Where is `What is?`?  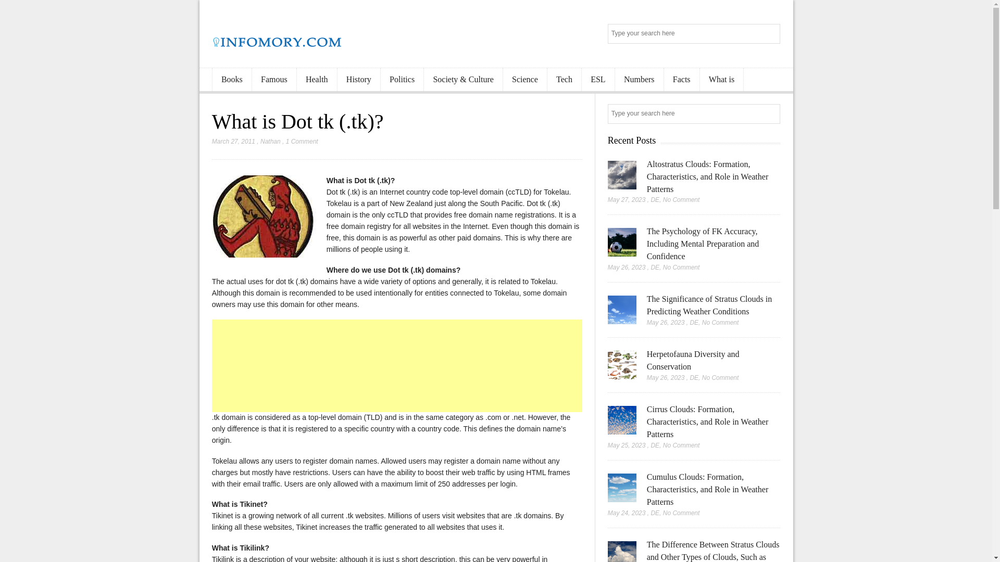 What is? is located at coordinates (264, 216).